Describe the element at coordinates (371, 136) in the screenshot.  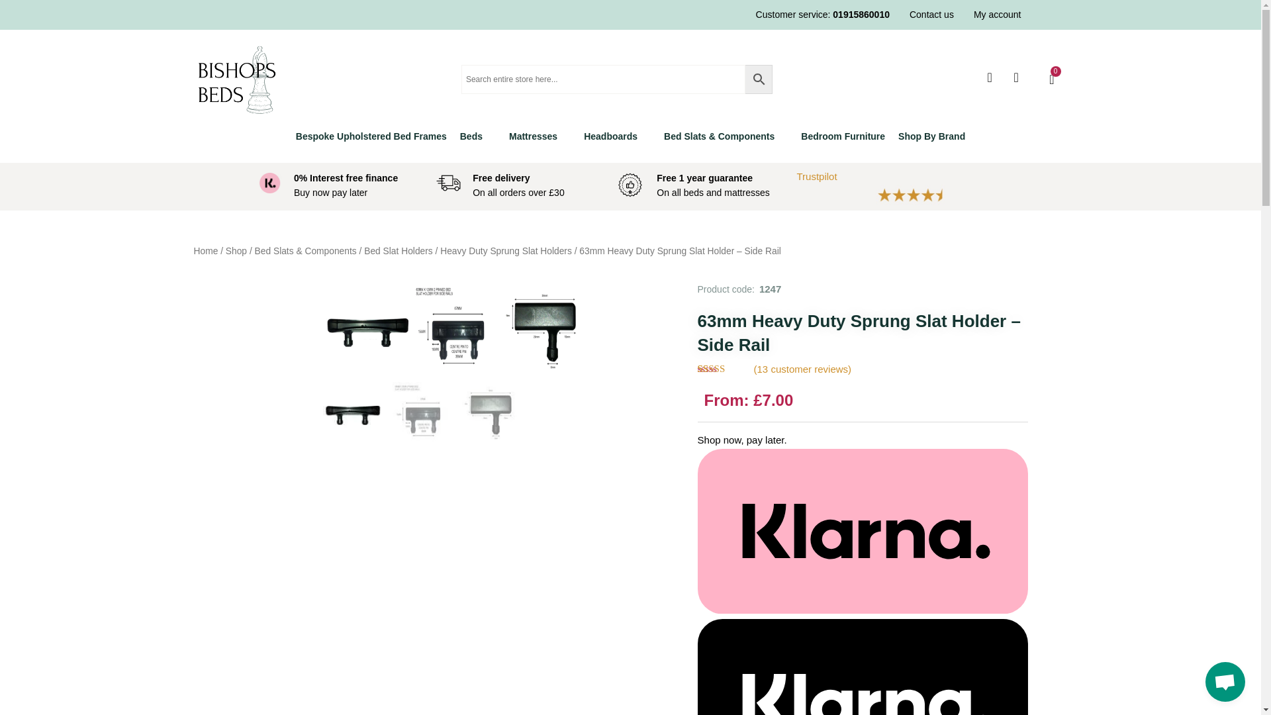
I see `Bespoke Upholstered Bed Frames` at that location.